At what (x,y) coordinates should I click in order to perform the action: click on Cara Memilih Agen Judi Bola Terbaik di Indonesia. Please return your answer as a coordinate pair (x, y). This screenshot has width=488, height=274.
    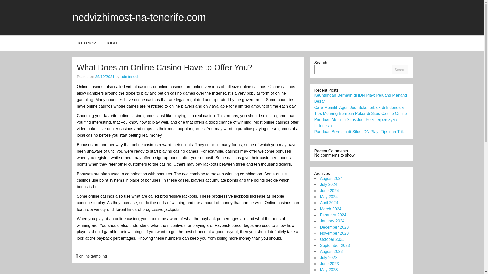
    Looking at the image, I should click on (359, 107).